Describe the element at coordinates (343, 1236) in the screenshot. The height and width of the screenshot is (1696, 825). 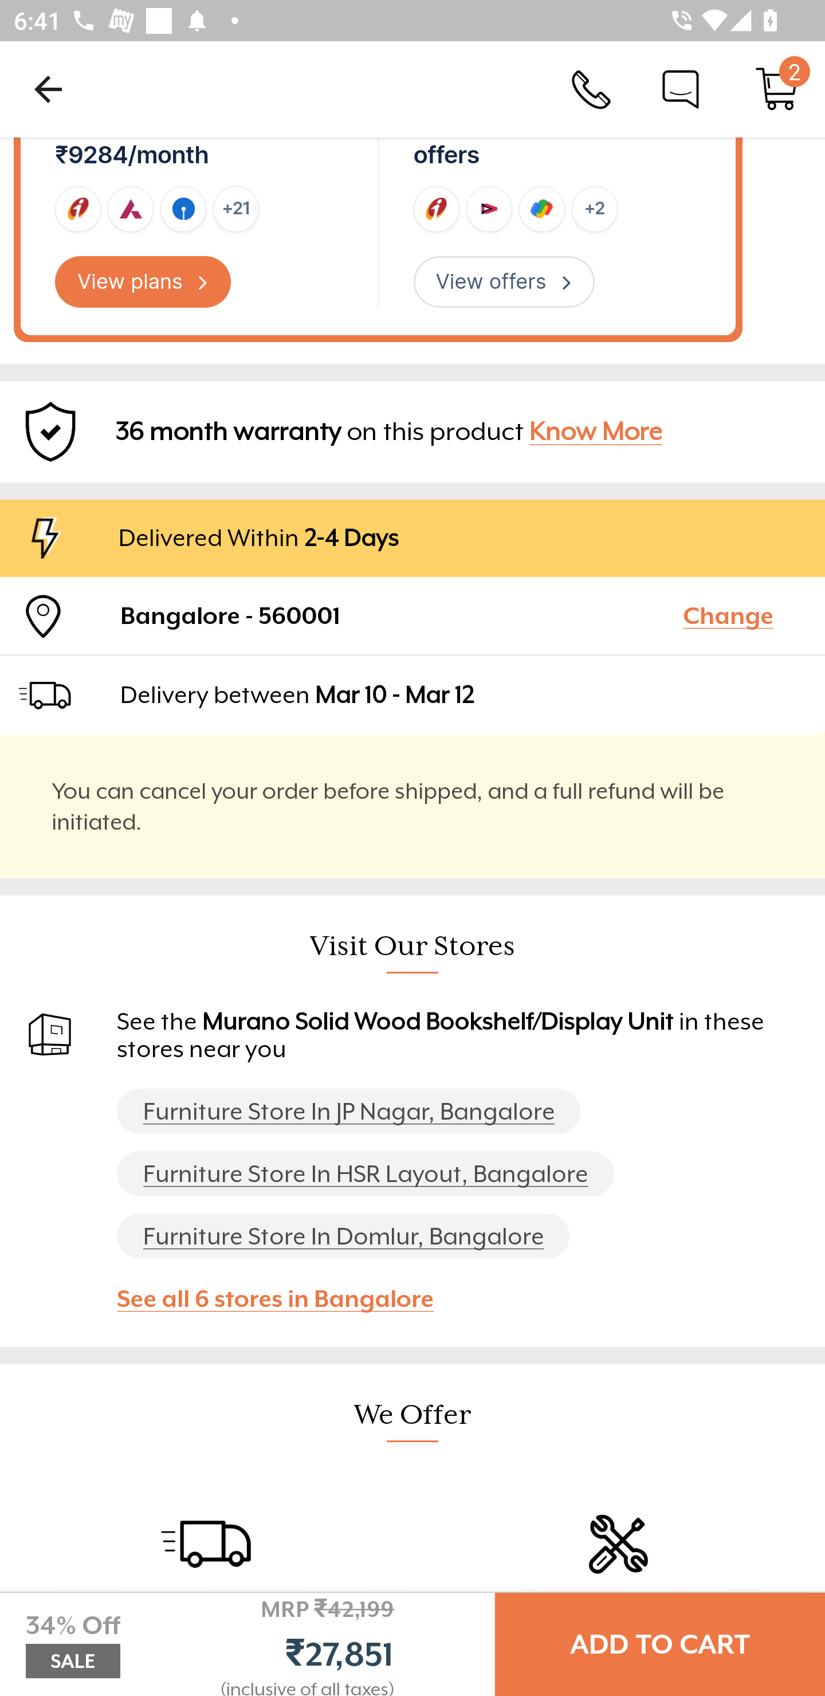
I see `Furniture Store In Domlur, Bangalore` at that location.